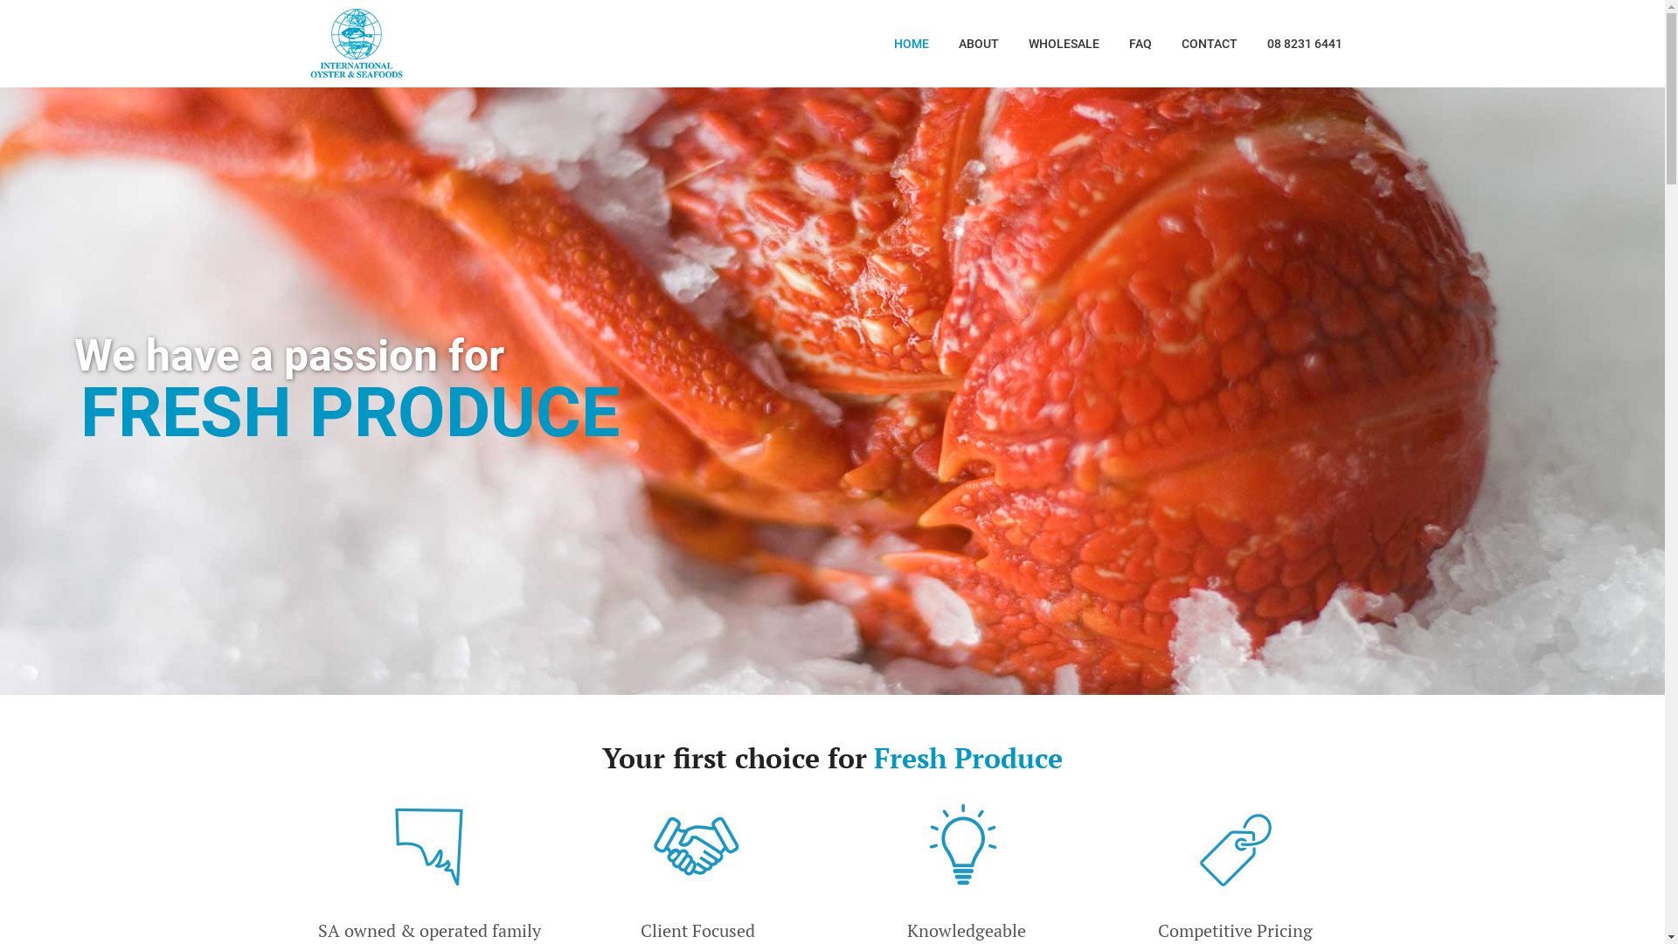  What do you see at coordinates (912, 44) in the screenshot?
I see `HOME` at bounding box center [912, 44].